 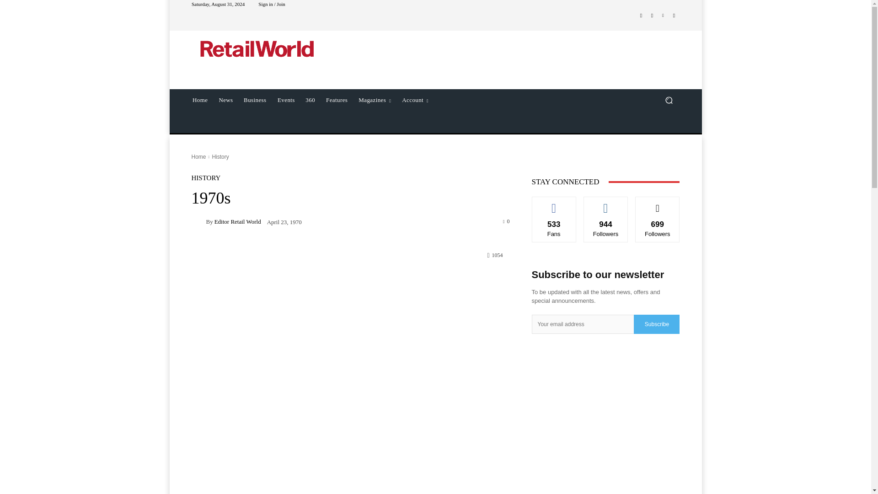 What do you see at coordinates (286, 100) in the screenshot?
I see `Events` at bounding box center [286, 100].